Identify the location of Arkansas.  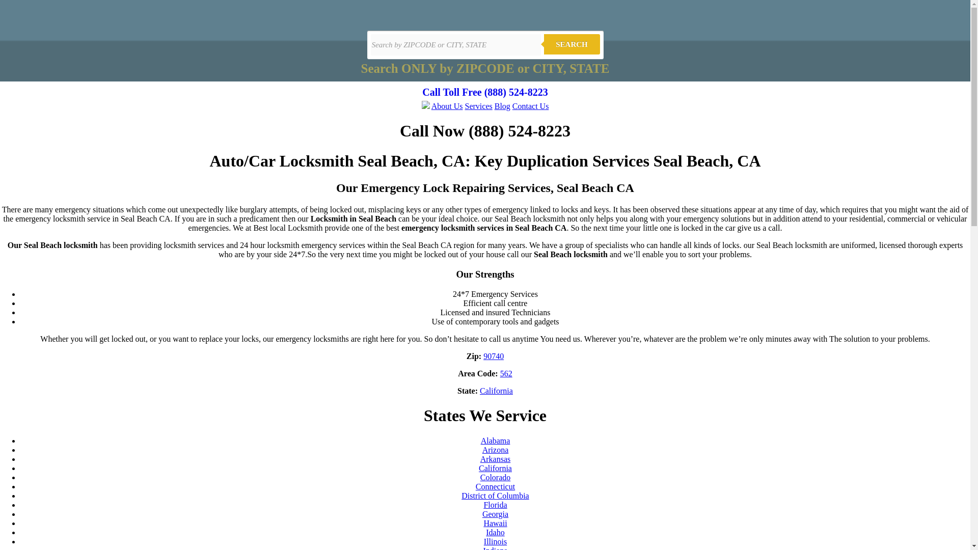
(495, 459).